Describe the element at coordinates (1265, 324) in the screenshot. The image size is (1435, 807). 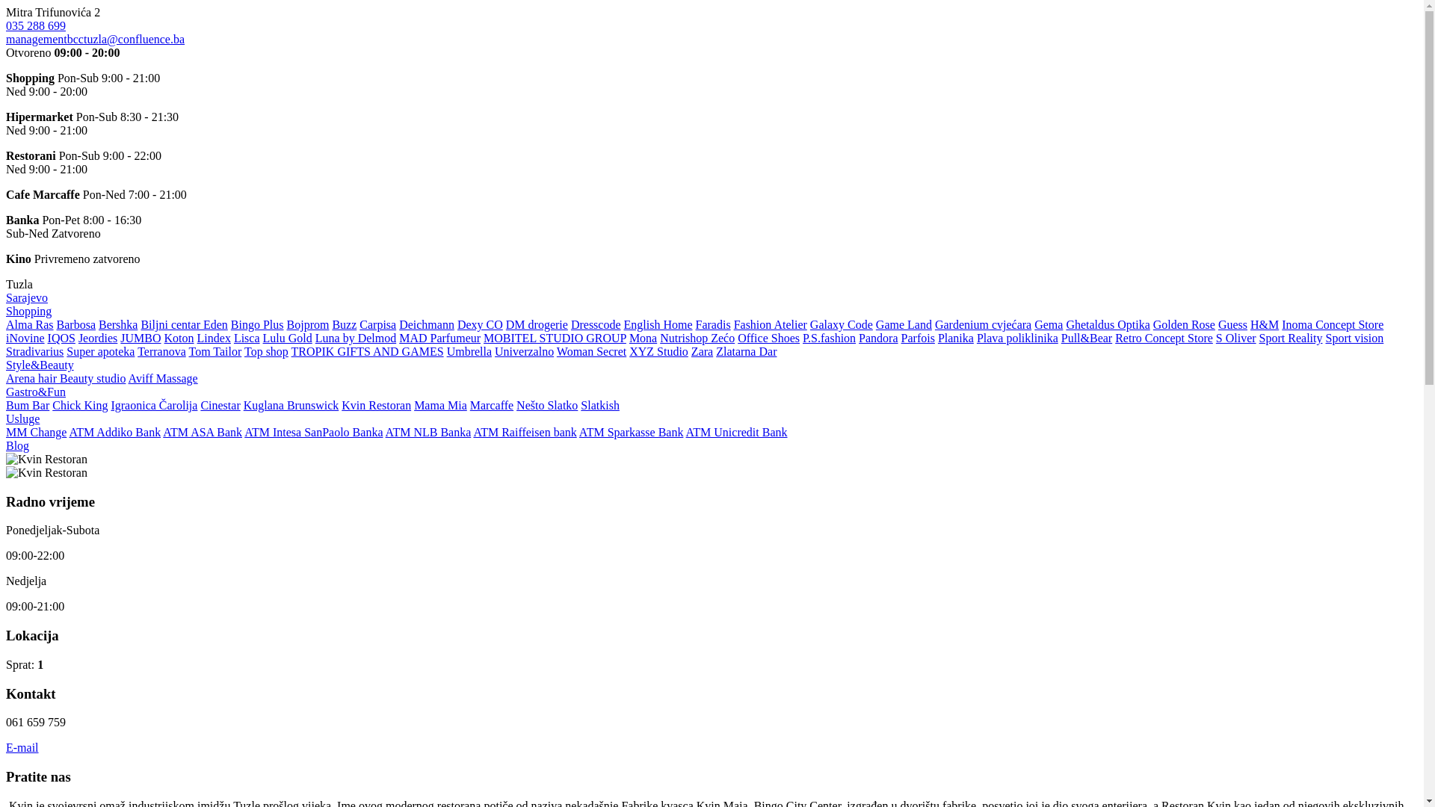
I see `H&M` at that location.